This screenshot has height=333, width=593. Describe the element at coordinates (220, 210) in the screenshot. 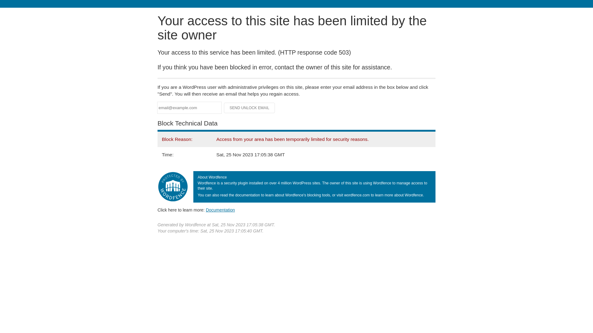

I see `Documentation` at that location.